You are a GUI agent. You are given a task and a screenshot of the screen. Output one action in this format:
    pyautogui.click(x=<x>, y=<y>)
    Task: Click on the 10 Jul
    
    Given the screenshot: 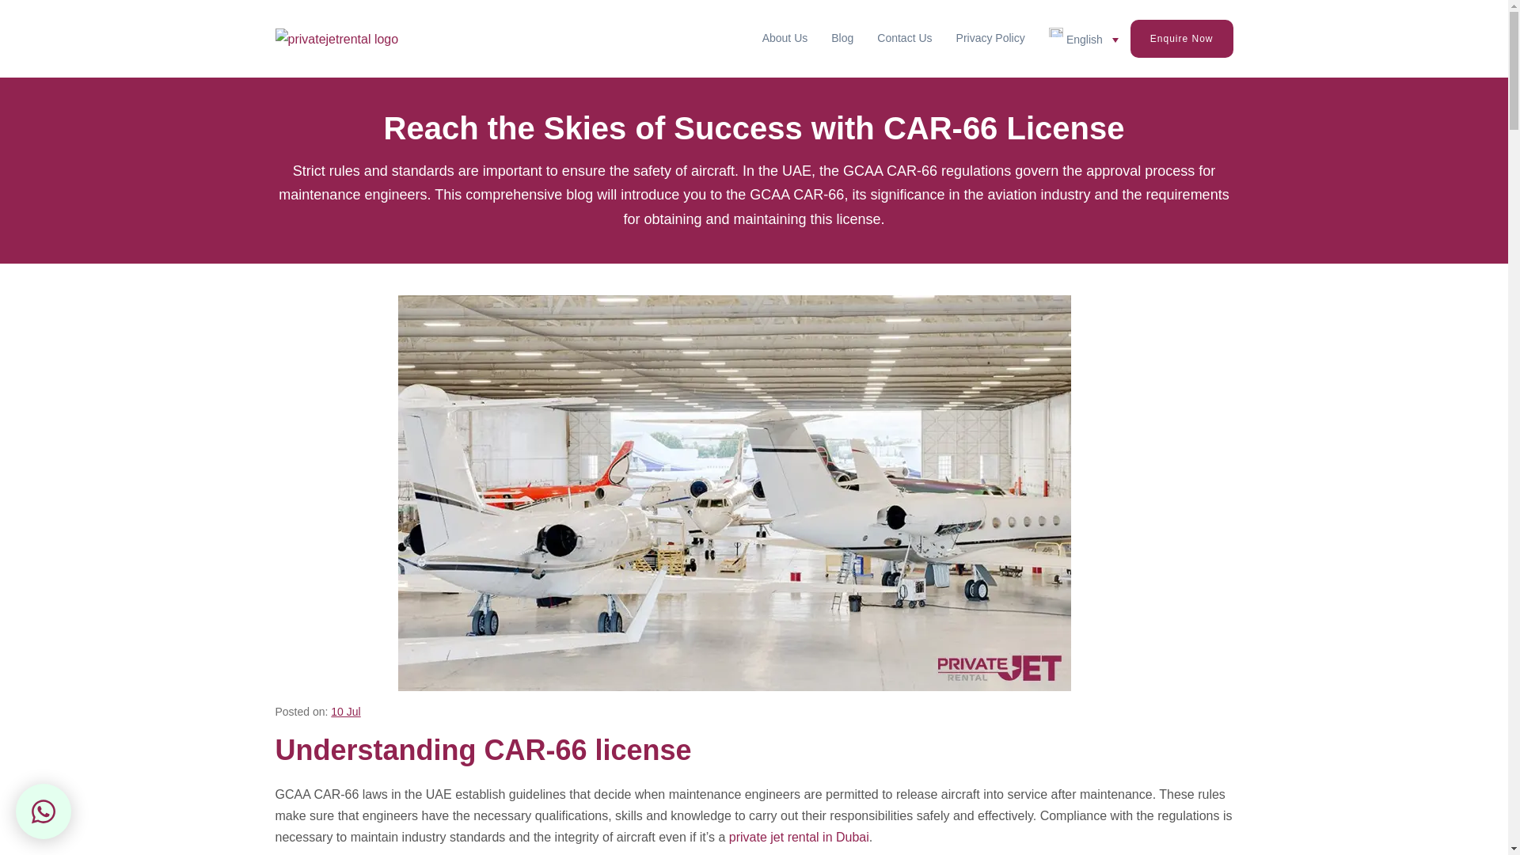 What is the action you would take?
    pyautogui.click(x=345, y=712)
    